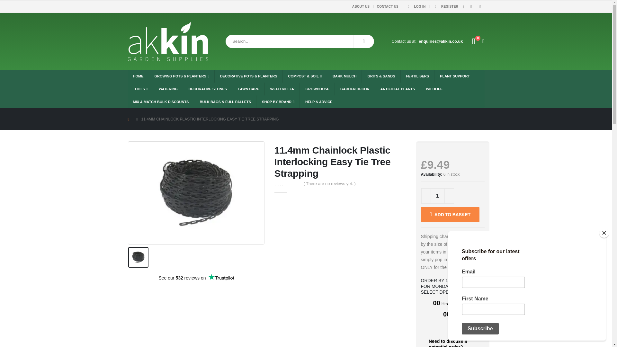  I want to click on LOG IN, so click(416, 6).